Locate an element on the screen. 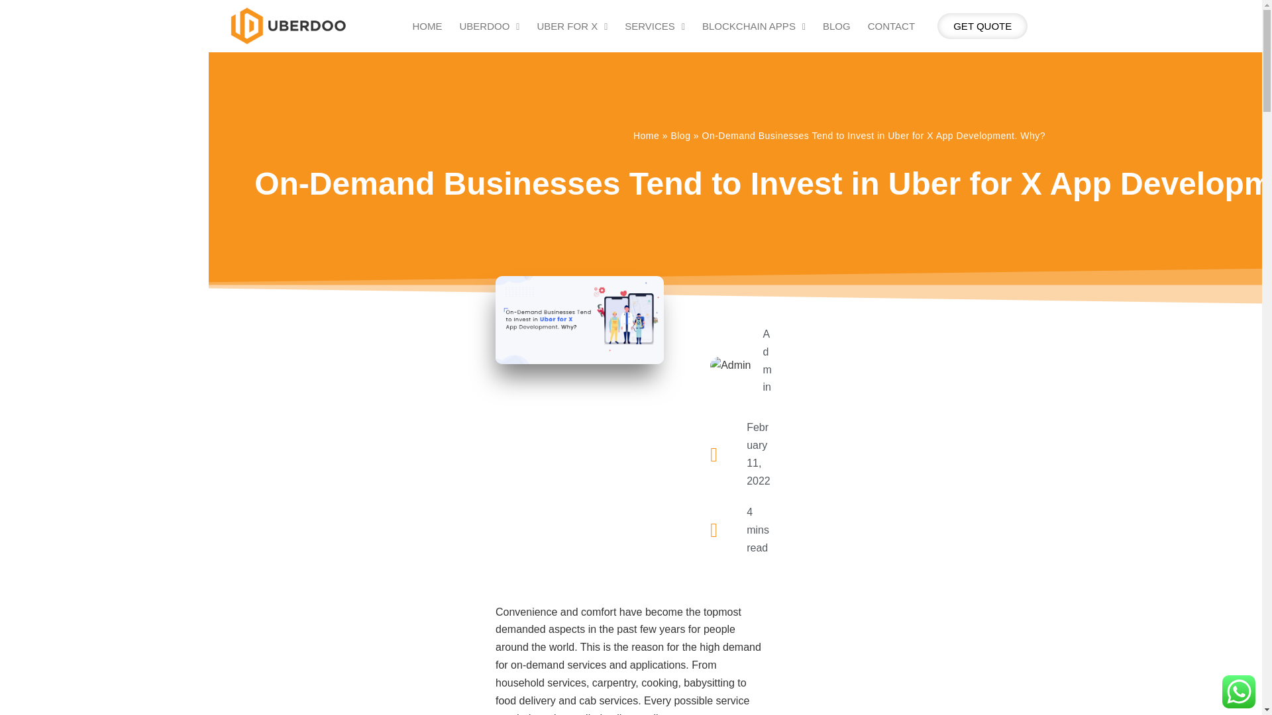  Skip to content is located at coordinates (13, 28).